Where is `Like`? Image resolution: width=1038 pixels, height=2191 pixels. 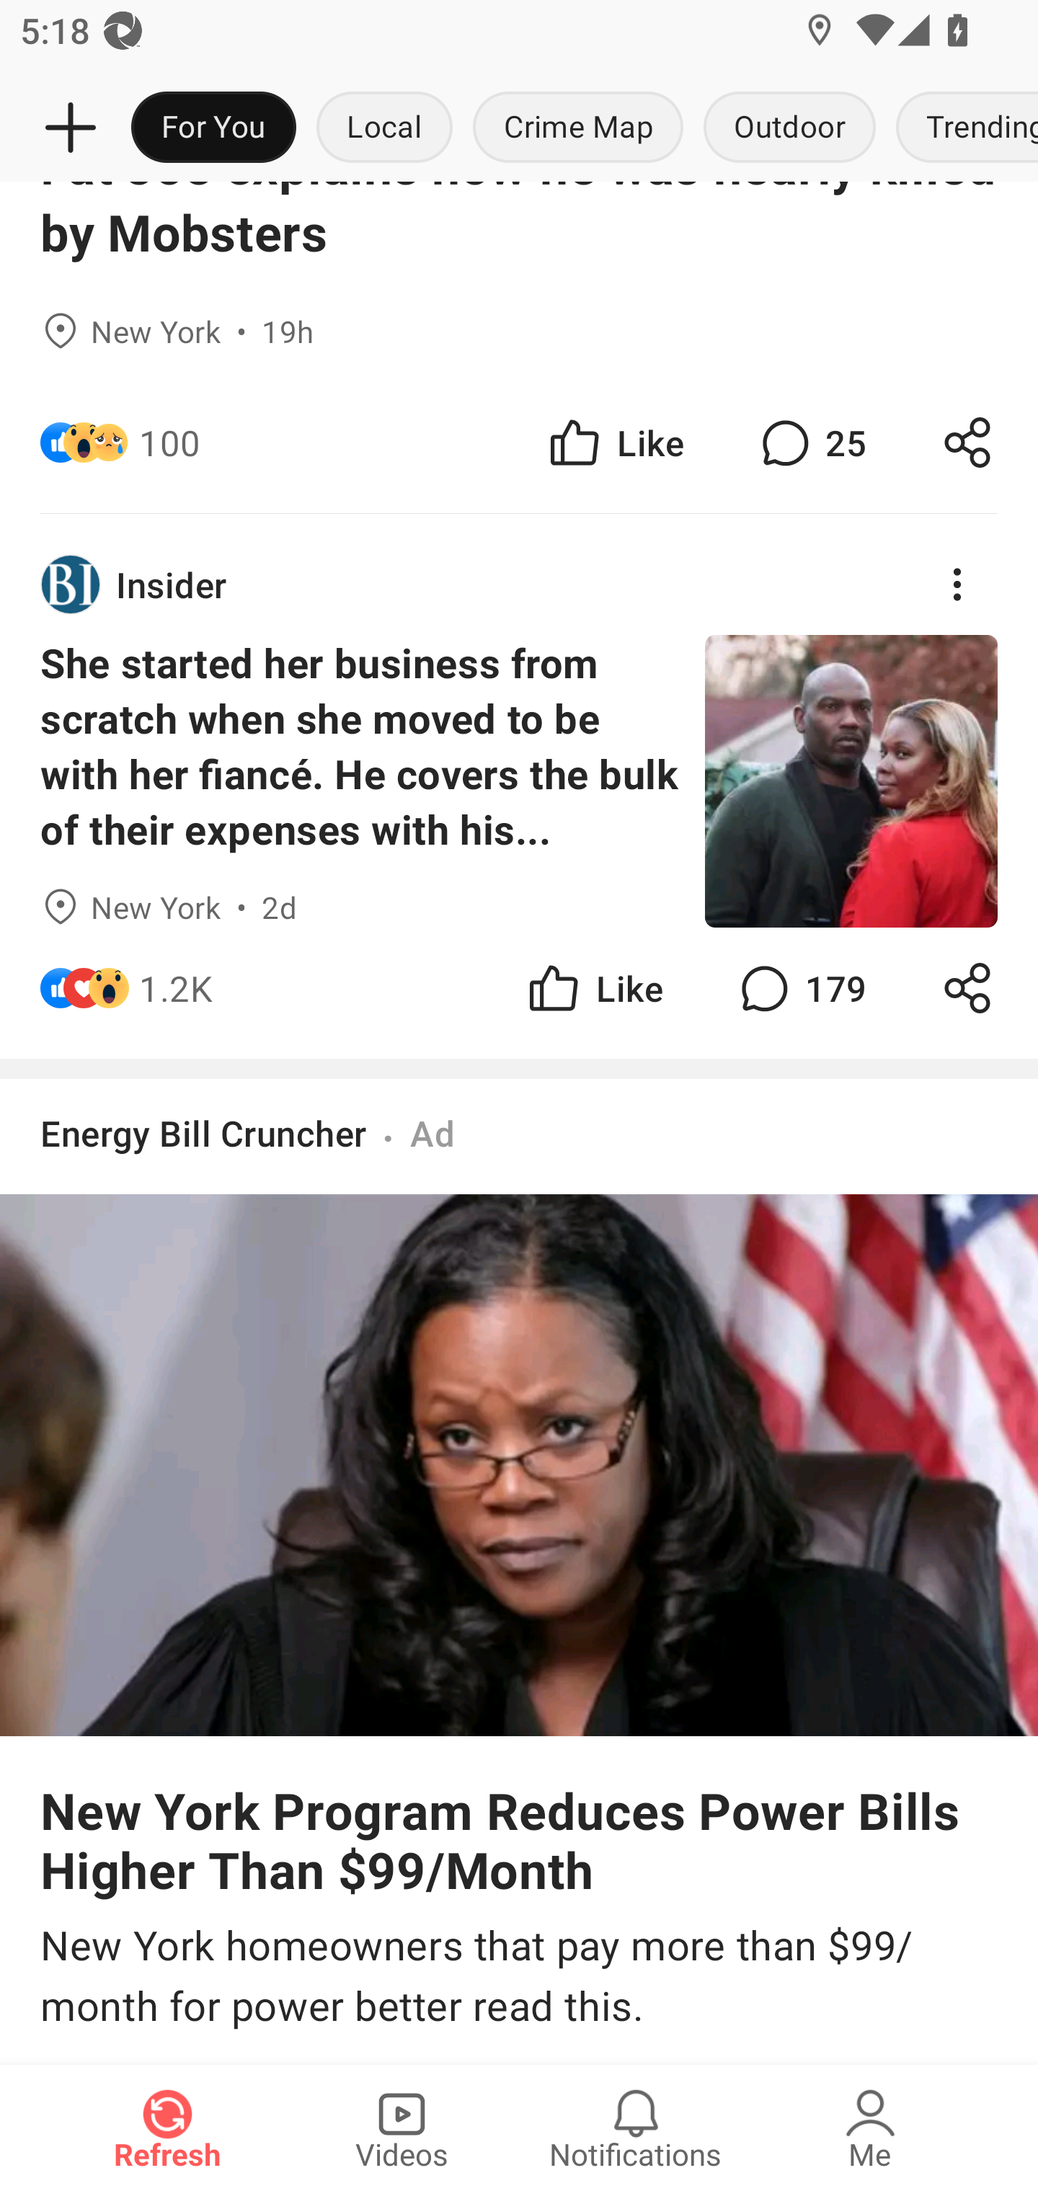
Like is located at coordinates (614, 443).